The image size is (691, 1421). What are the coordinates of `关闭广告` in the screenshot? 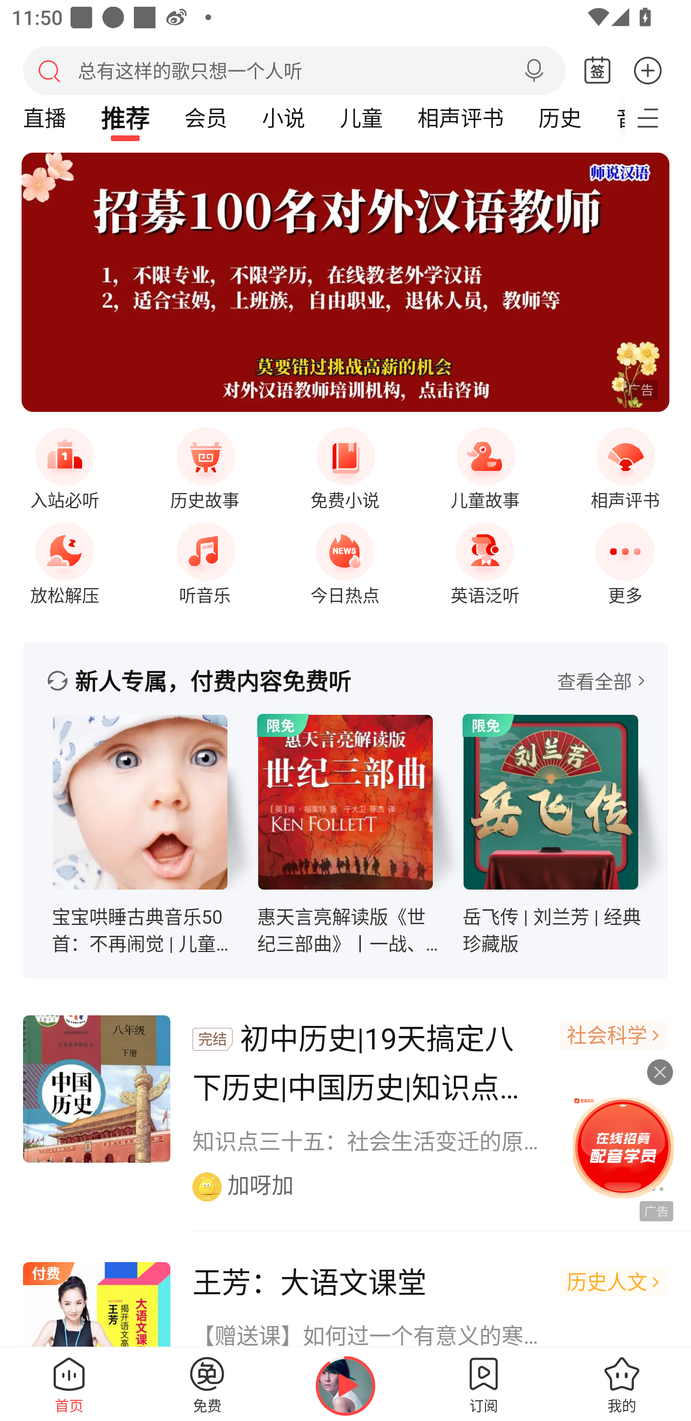 It's located at (651, 1072).